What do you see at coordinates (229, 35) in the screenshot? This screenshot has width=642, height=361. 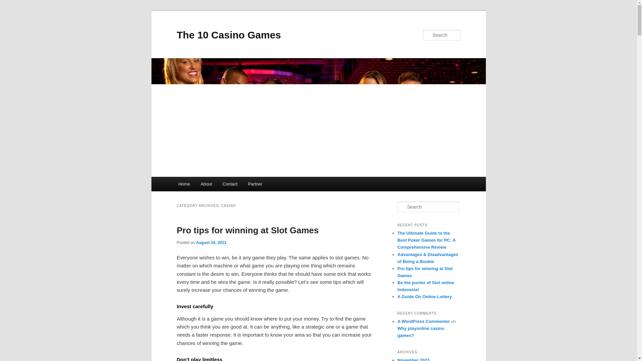 I see `The 10 Casino Games` at bounding box center [229, 35].